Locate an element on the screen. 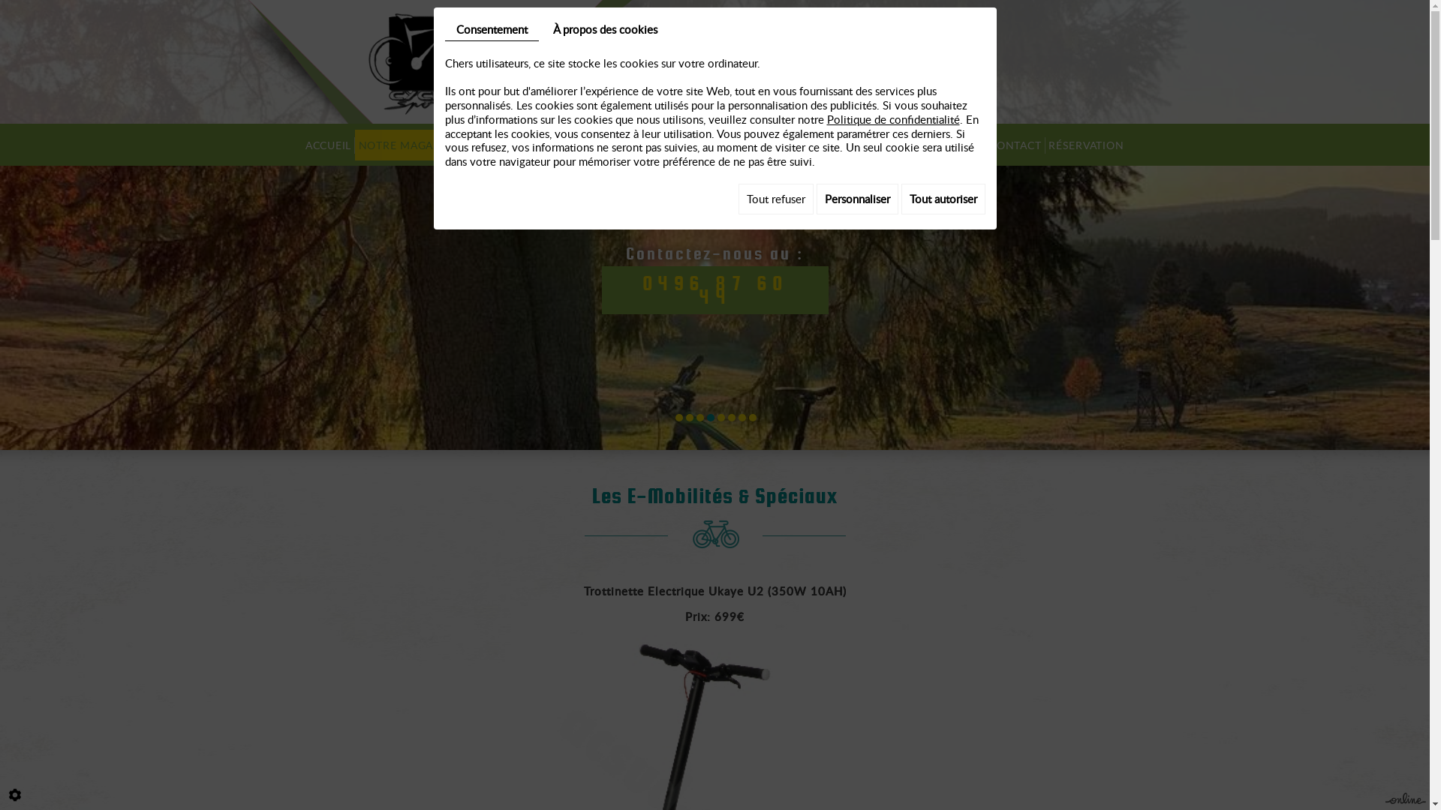 The width and height of the screenshot is (1441, 810). Tout refuser is located at coordinates (776, 199).